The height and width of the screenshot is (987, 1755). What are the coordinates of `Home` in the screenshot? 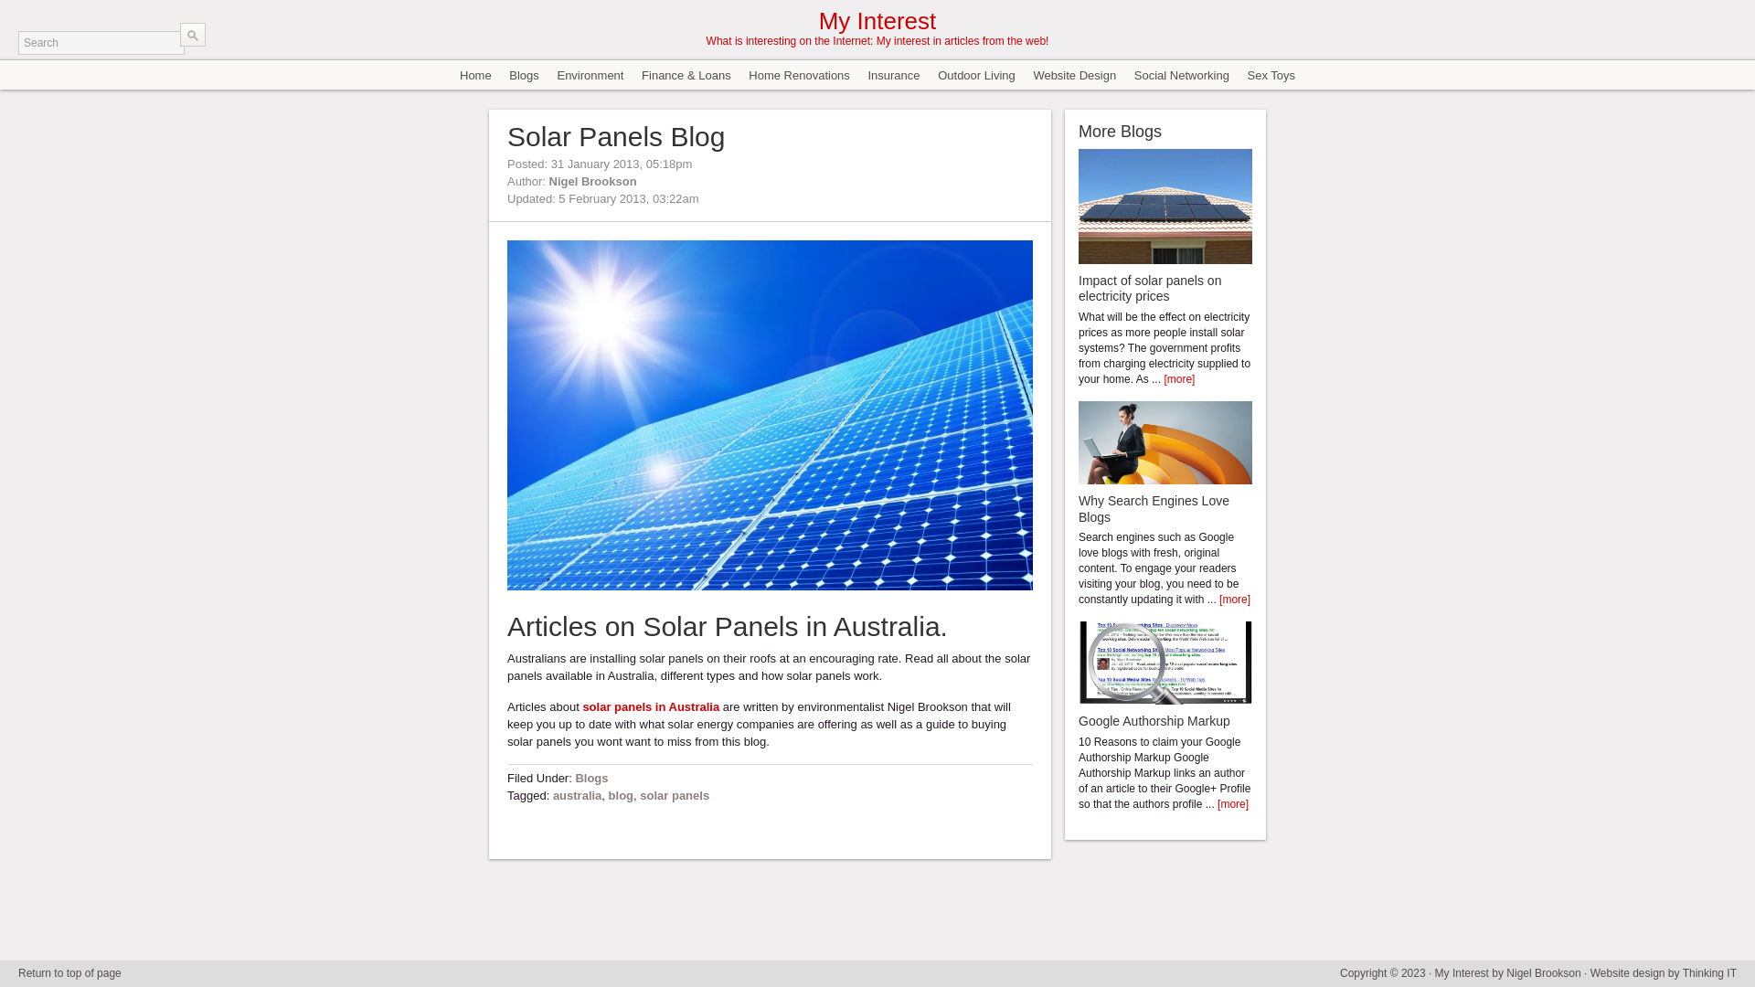 It's located at (475, 75).